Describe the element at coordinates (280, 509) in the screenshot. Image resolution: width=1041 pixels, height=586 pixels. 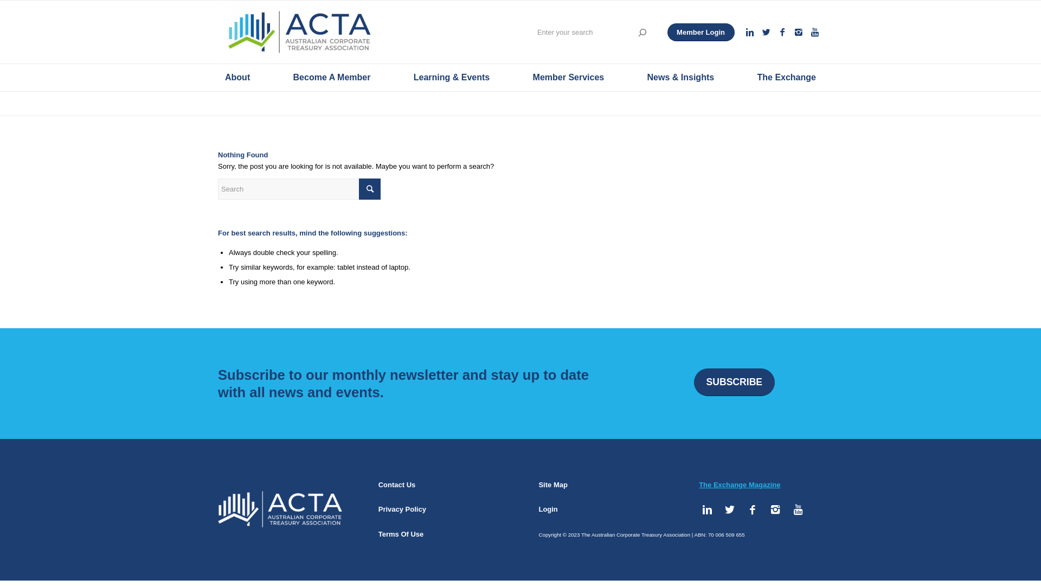
I see `ACTA_Logo_REV_Tight` at that location.